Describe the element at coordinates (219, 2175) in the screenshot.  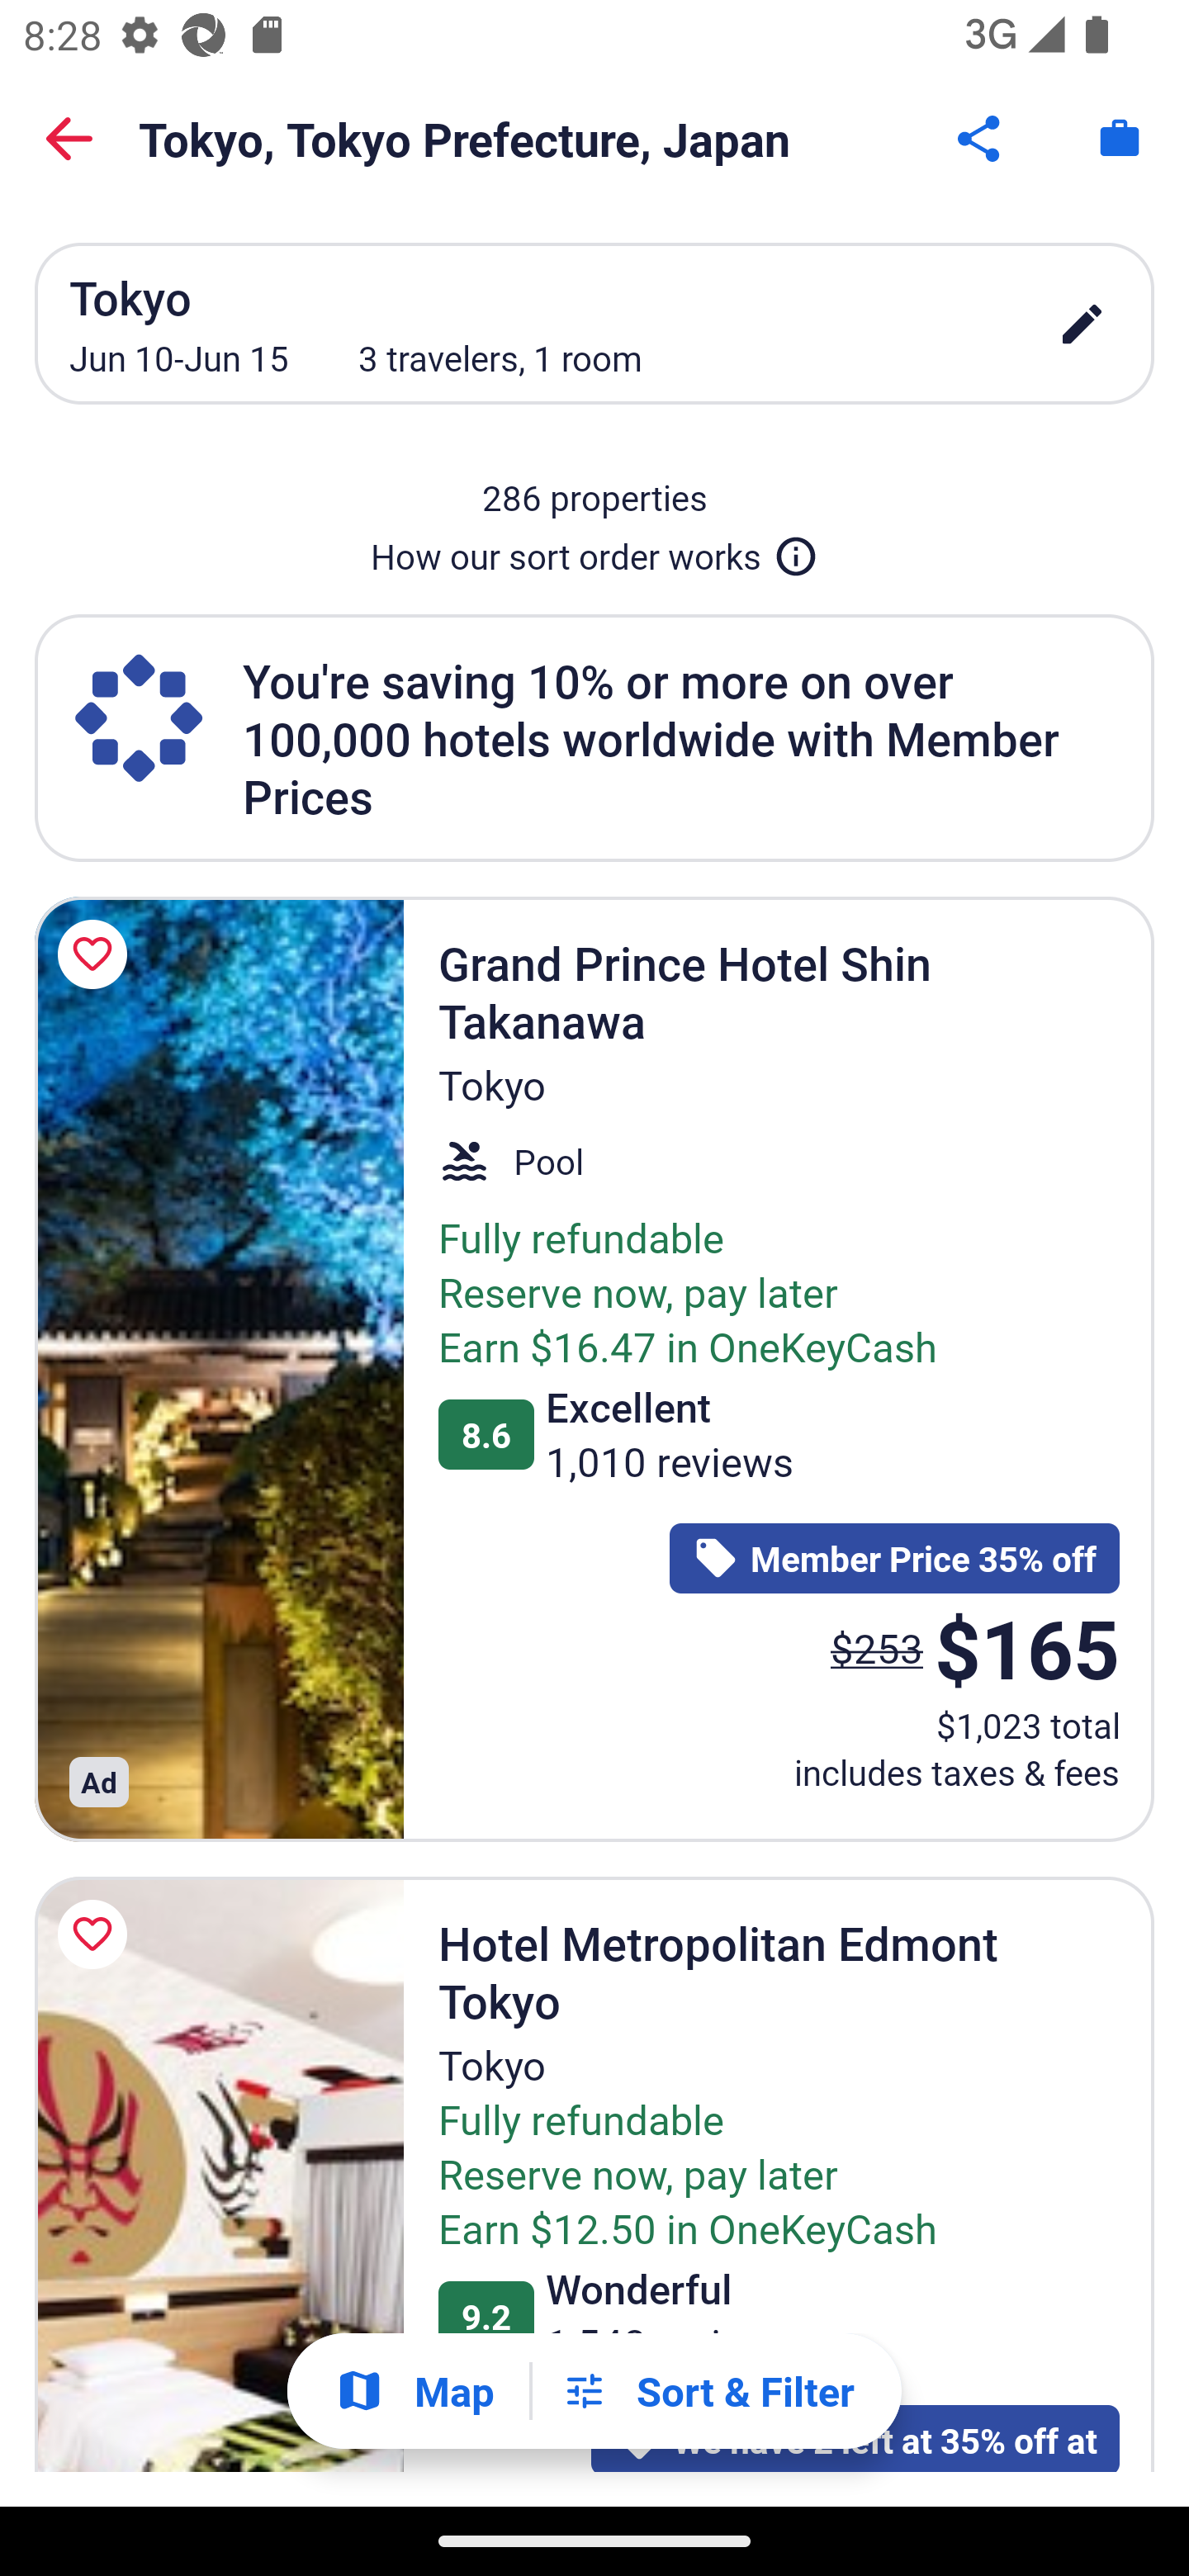
I see `Hotel Metropolitan Edmont Tokyo` at that location.